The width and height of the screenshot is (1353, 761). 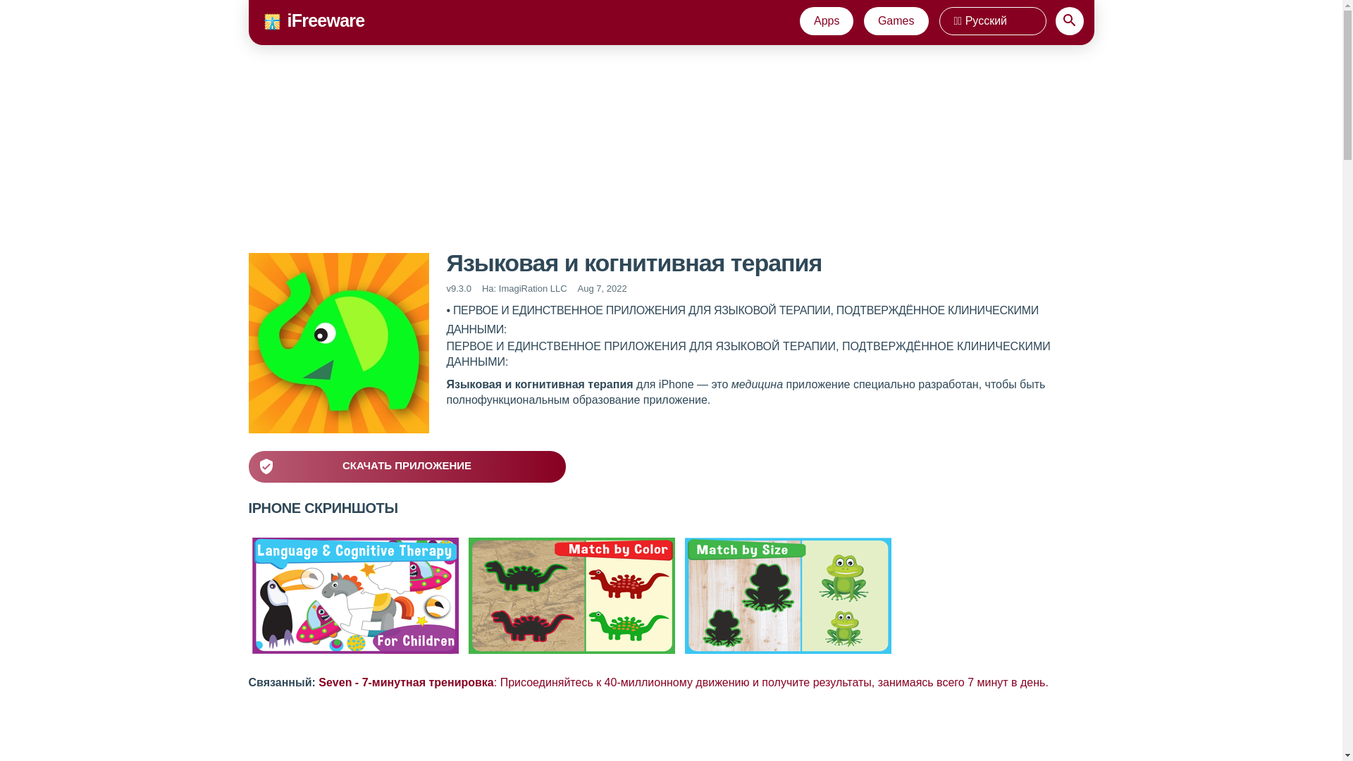 What do you see at coordinates (896, 20) in the screenshot?
I see `Games` at bounding box center [896, 20].